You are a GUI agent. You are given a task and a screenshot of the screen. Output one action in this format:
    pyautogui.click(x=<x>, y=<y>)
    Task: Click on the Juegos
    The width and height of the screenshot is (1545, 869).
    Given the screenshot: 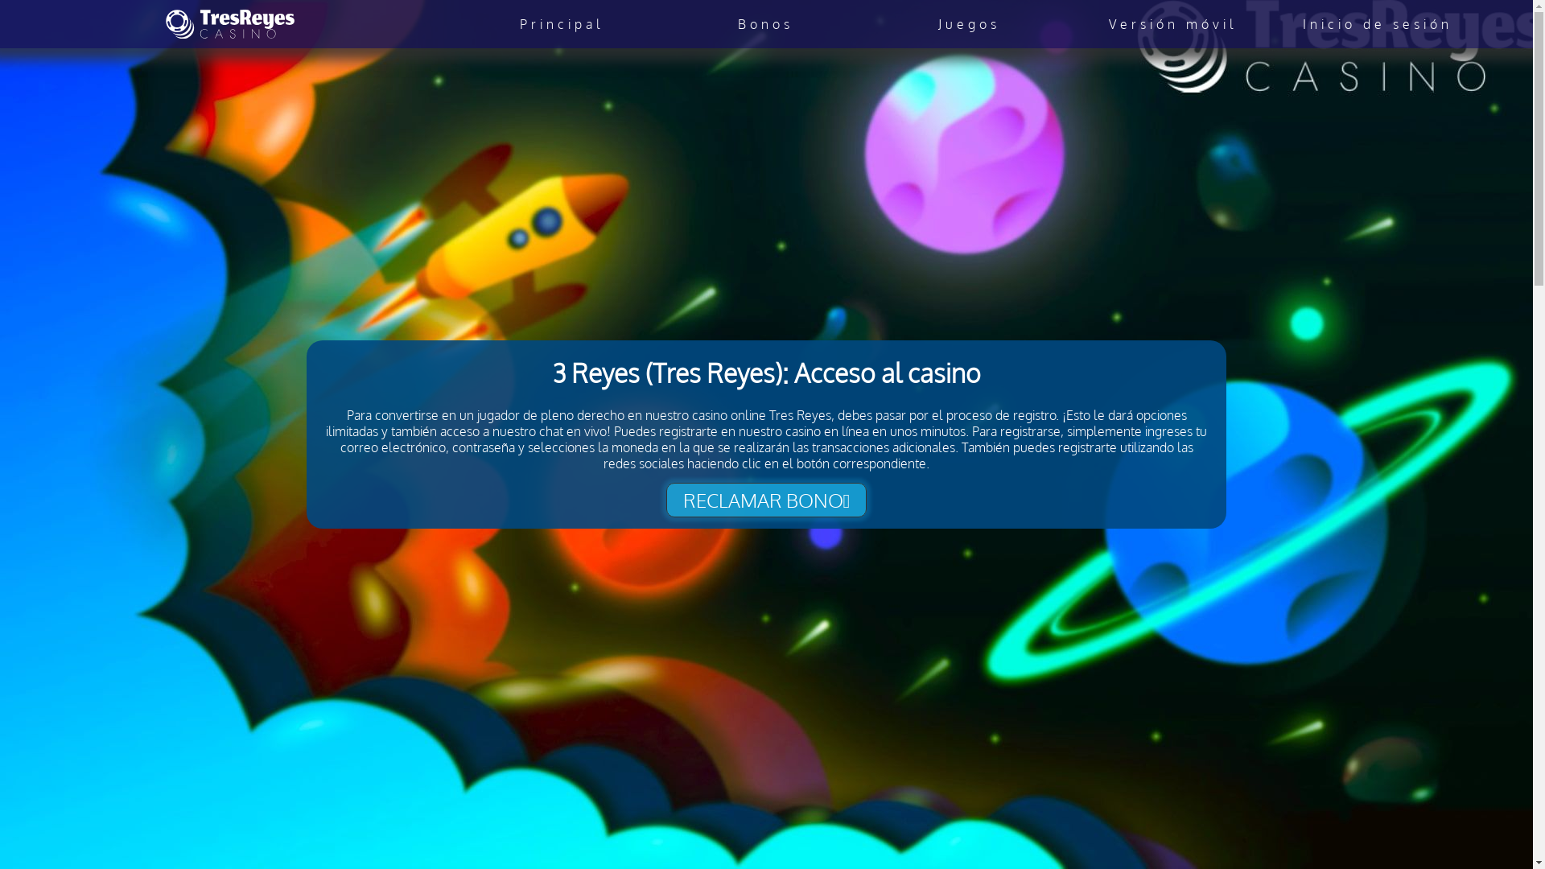 What is the action you would take?
    pyautogui.click(x=969, y=24)
    